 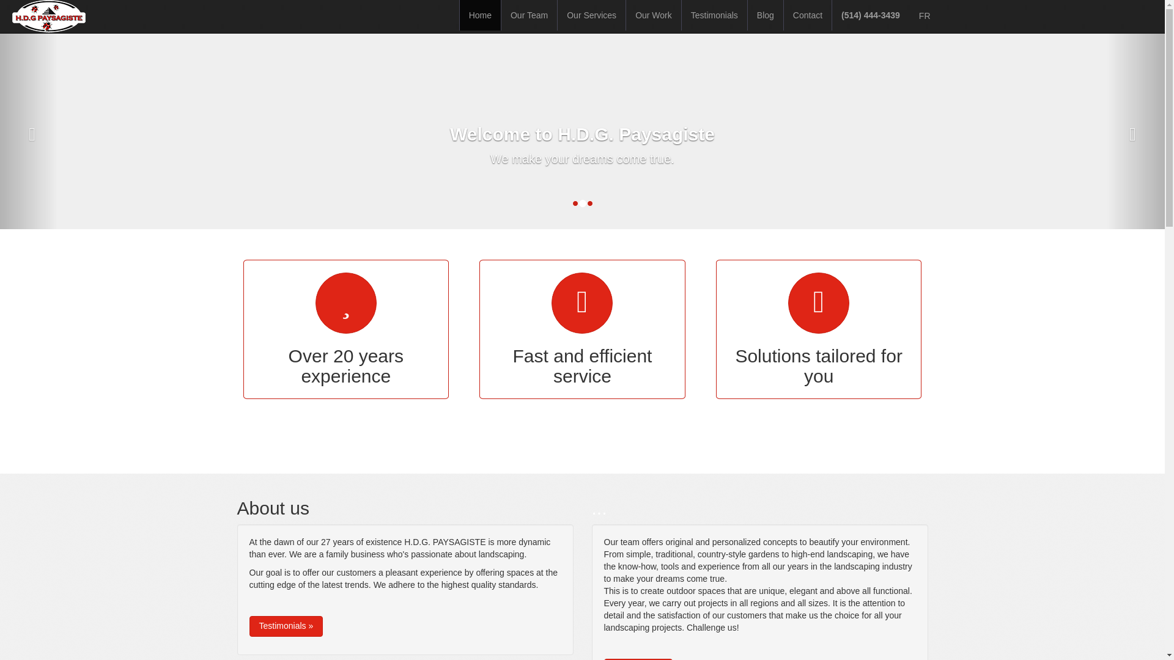 I want to click on Blog, so click(x=766, y=15).